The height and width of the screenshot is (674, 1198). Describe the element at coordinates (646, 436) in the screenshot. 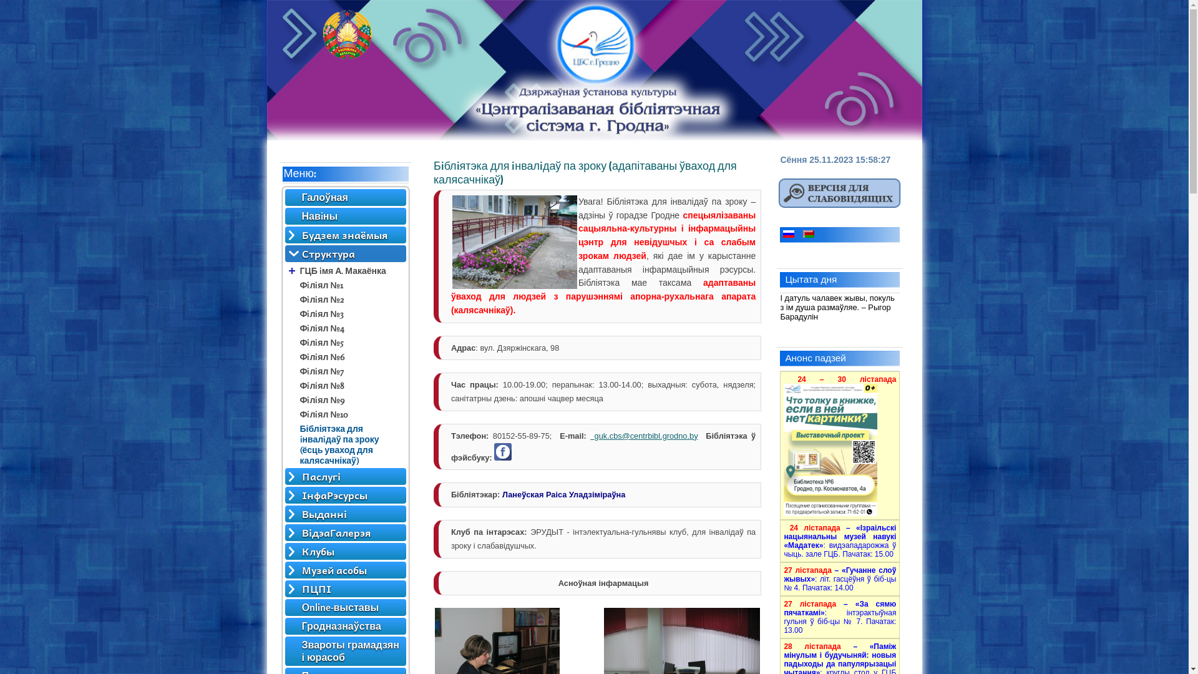

I see `guk.cbs@centrbibl.grodno.by` at that location.